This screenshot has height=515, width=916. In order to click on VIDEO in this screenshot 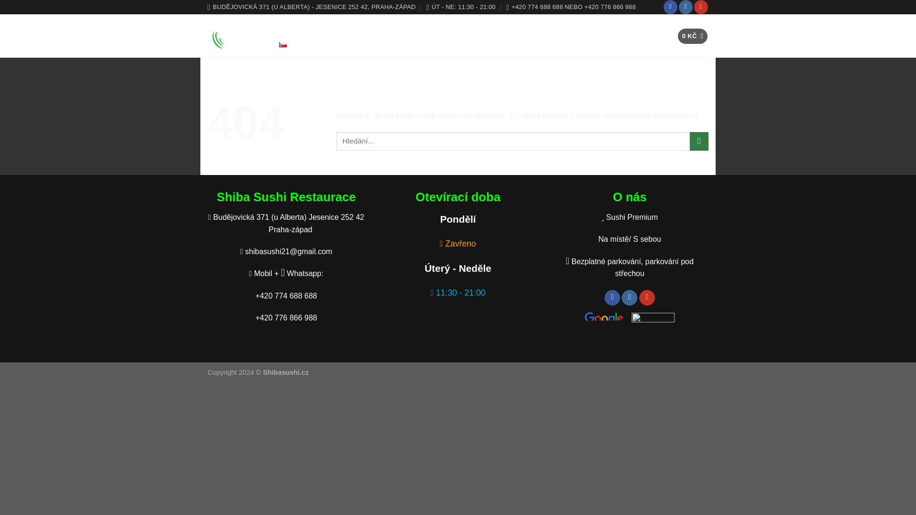, I will do `click(525, 27)`.